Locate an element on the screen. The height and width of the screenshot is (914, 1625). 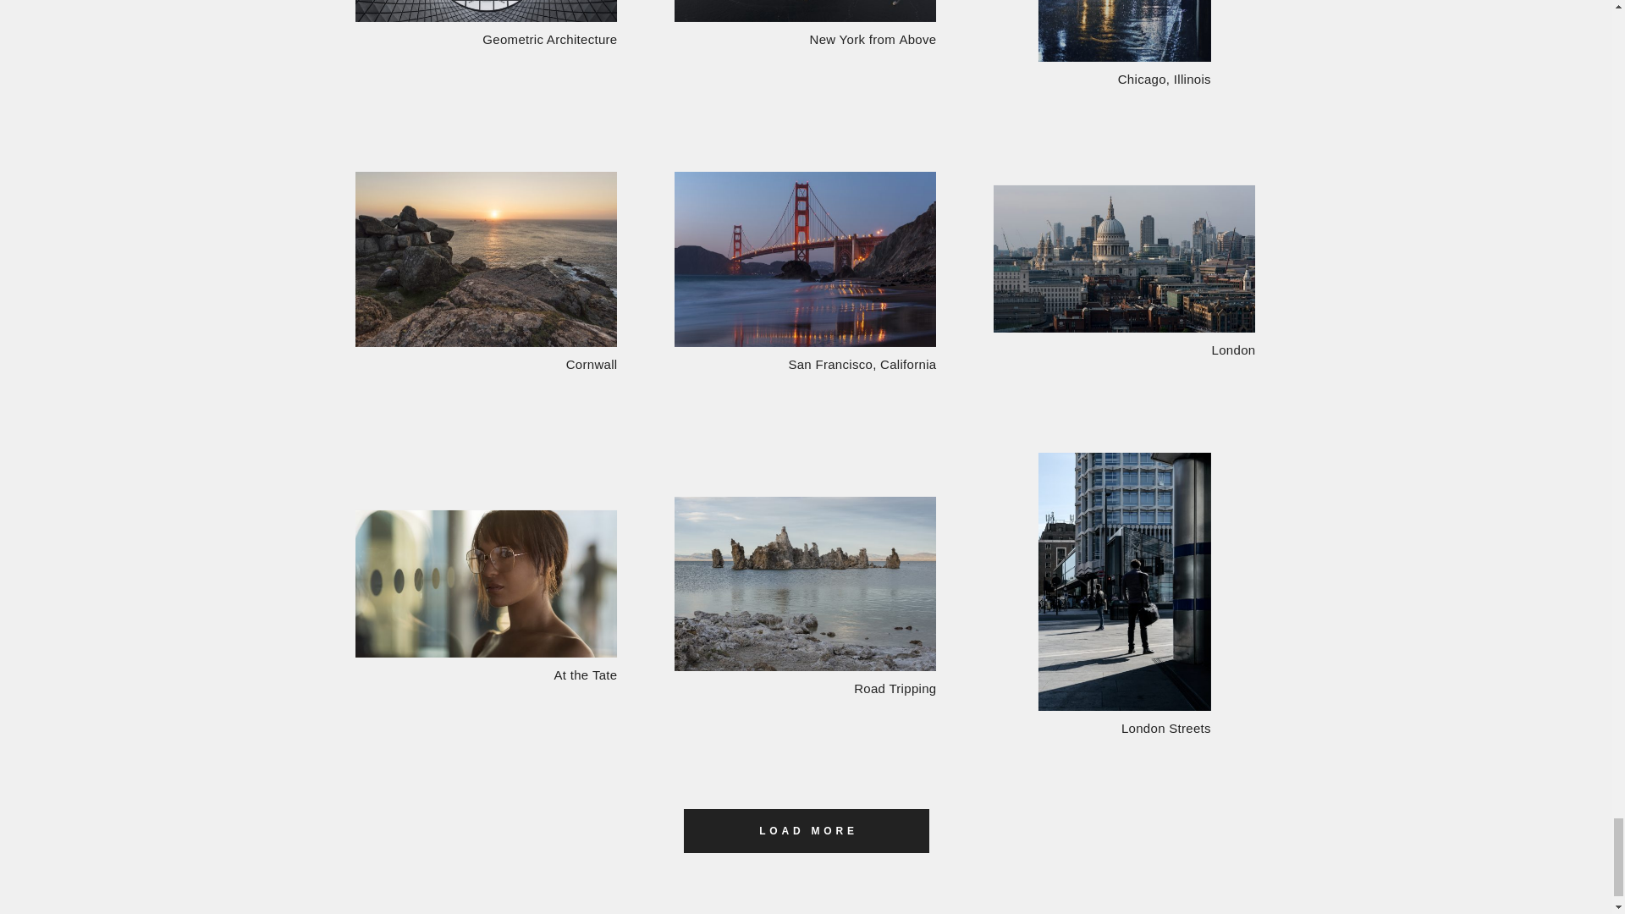
At the Tate is located at coordinates (486, 597).